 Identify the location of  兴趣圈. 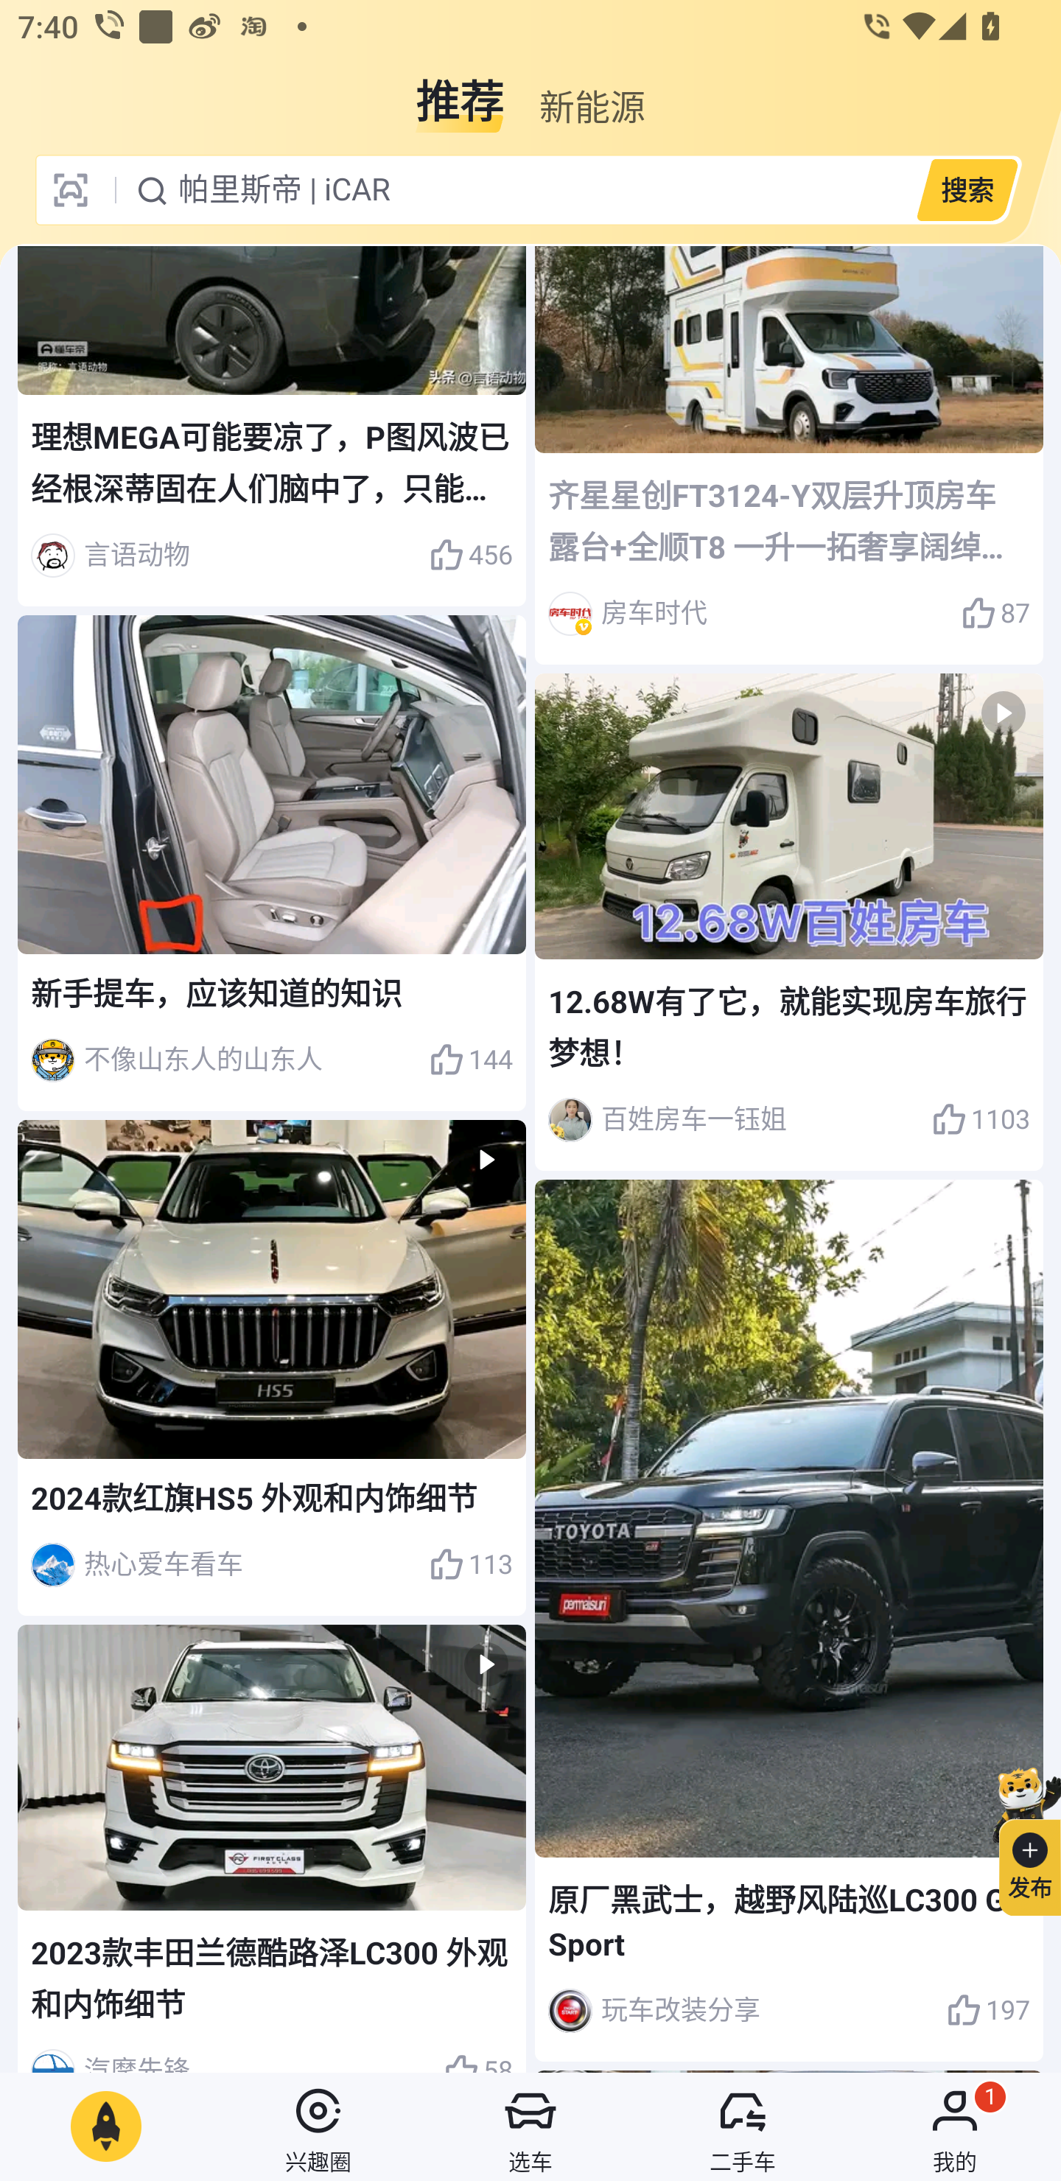
(318, 2126).